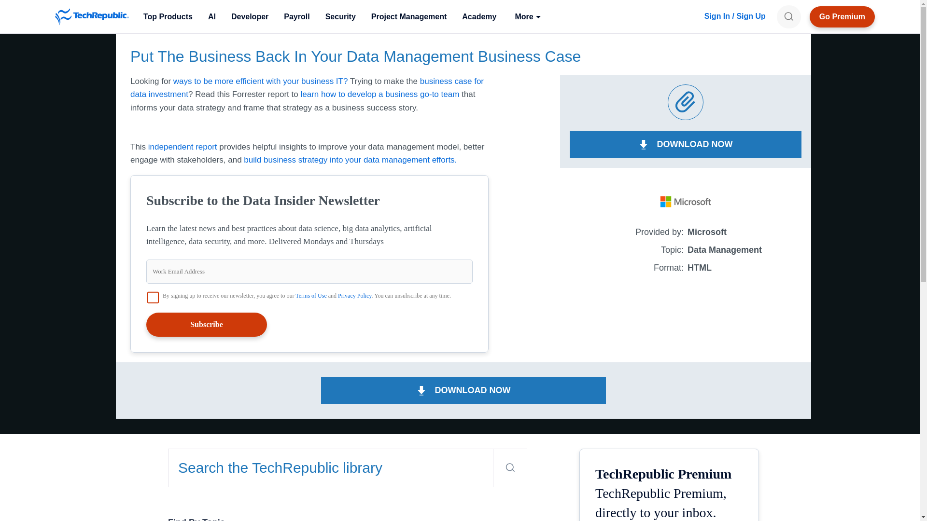  What do you see at coordinates (296, 16) in the screenshot?
I see `Payroll` at bounding box center [296, 16].